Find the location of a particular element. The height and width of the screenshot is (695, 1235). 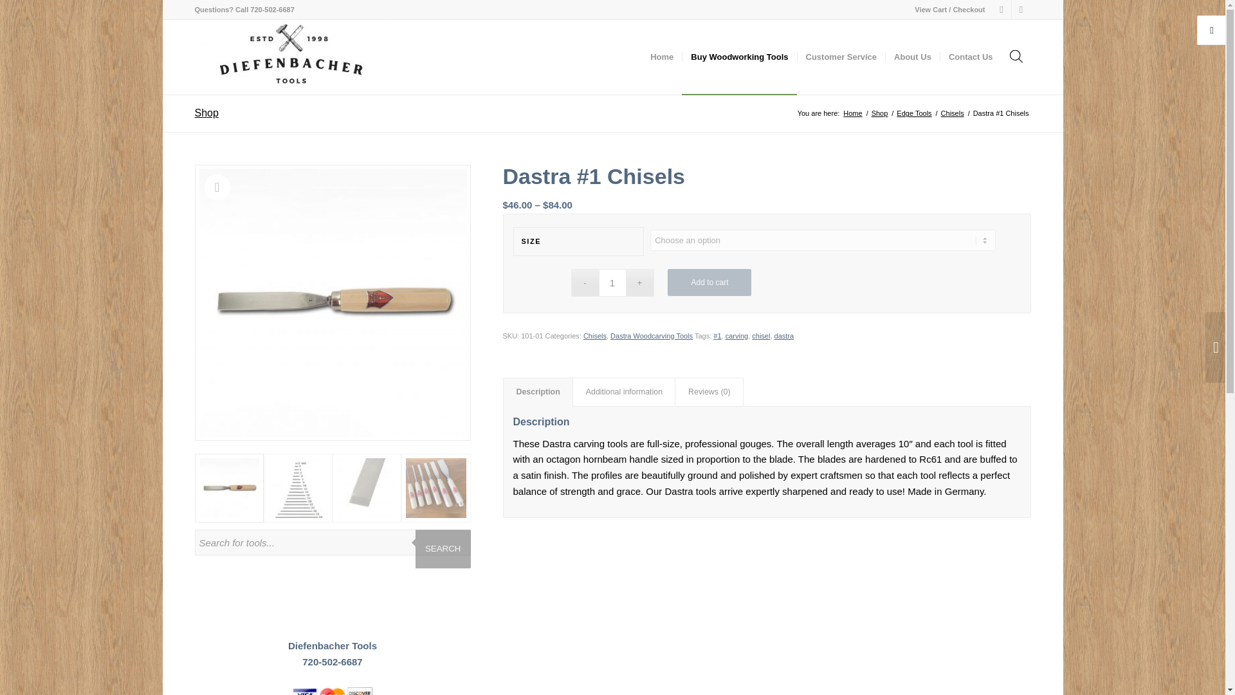

Diefenbacher Tools is located at coordinates (852, 113).